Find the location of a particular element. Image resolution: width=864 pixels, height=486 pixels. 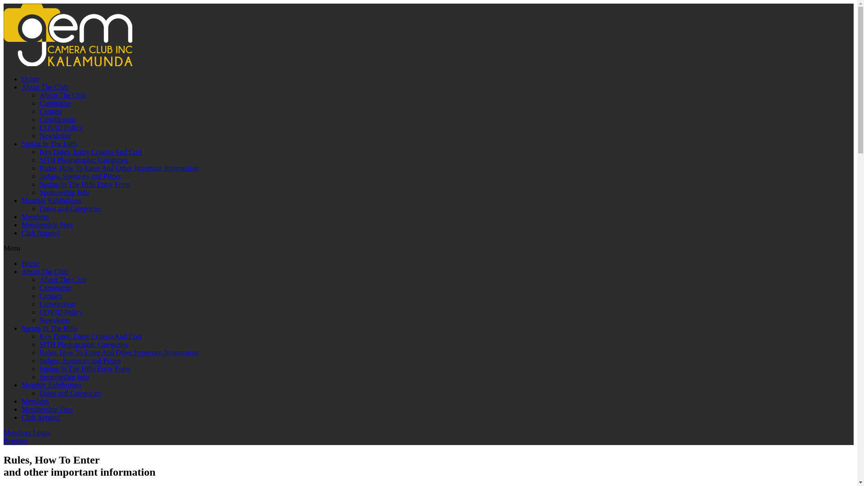

SITH Photographic Categories is located at coordinates (84, 345).